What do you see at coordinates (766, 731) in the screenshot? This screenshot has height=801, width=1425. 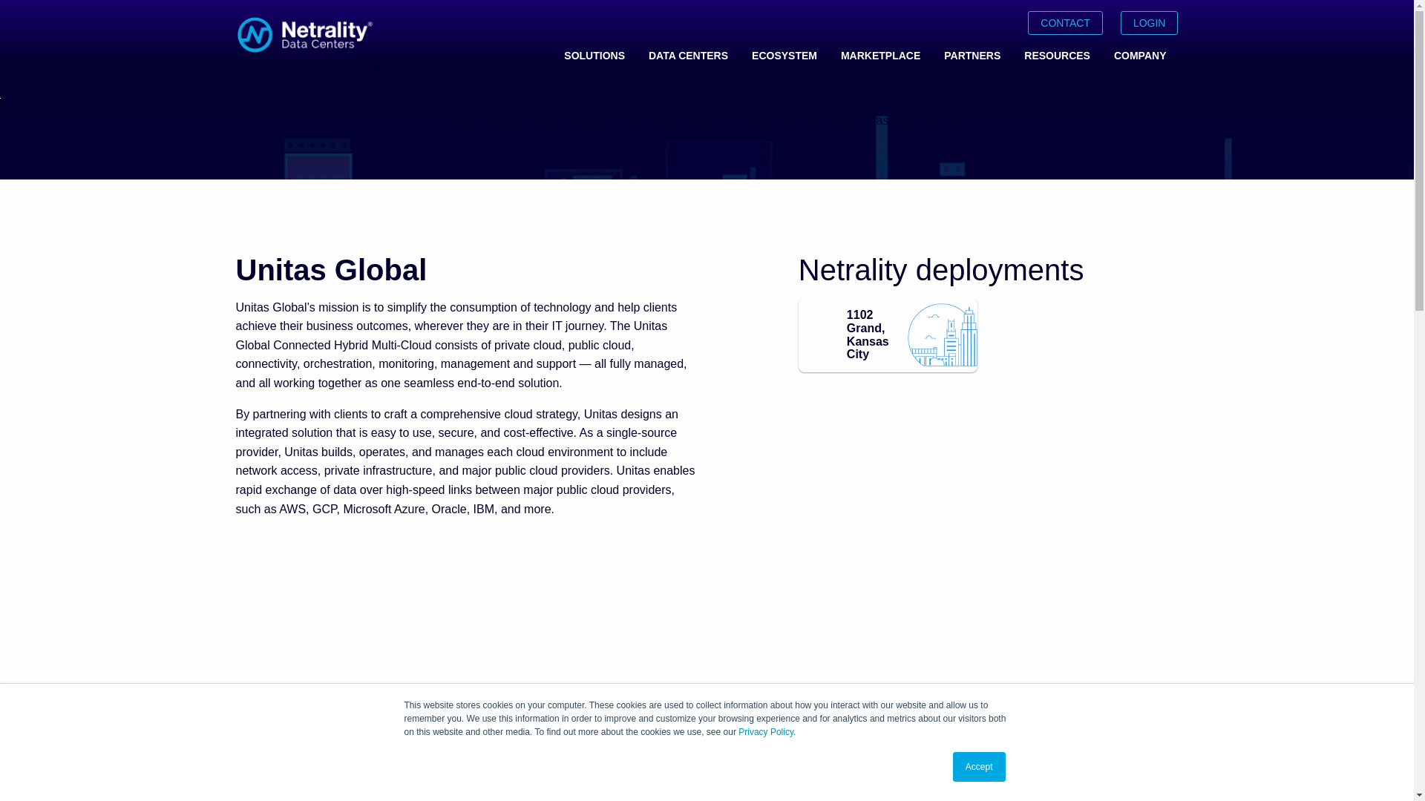 I see `Privacy Policy` at bounding box center [766, 731].